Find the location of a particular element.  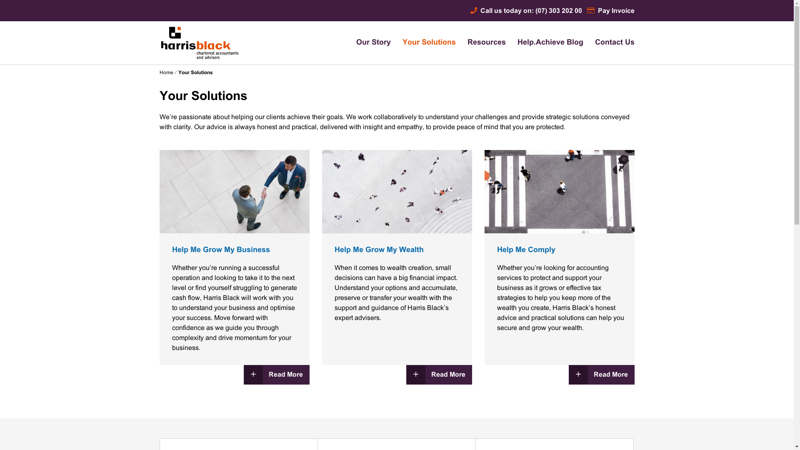

Resources is located at coordinates (487, 43).